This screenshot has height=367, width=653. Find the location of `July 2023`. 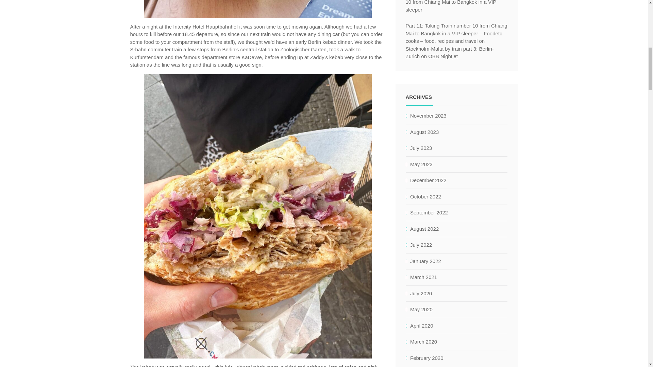

July 2023 is located at coordinates (421, 148).